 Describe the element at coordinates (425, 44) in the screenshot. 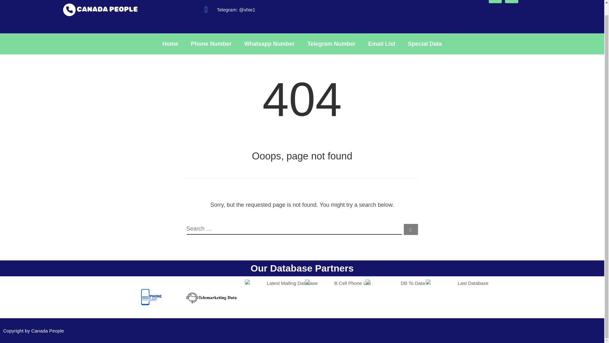

I see `Special Data` at that location.